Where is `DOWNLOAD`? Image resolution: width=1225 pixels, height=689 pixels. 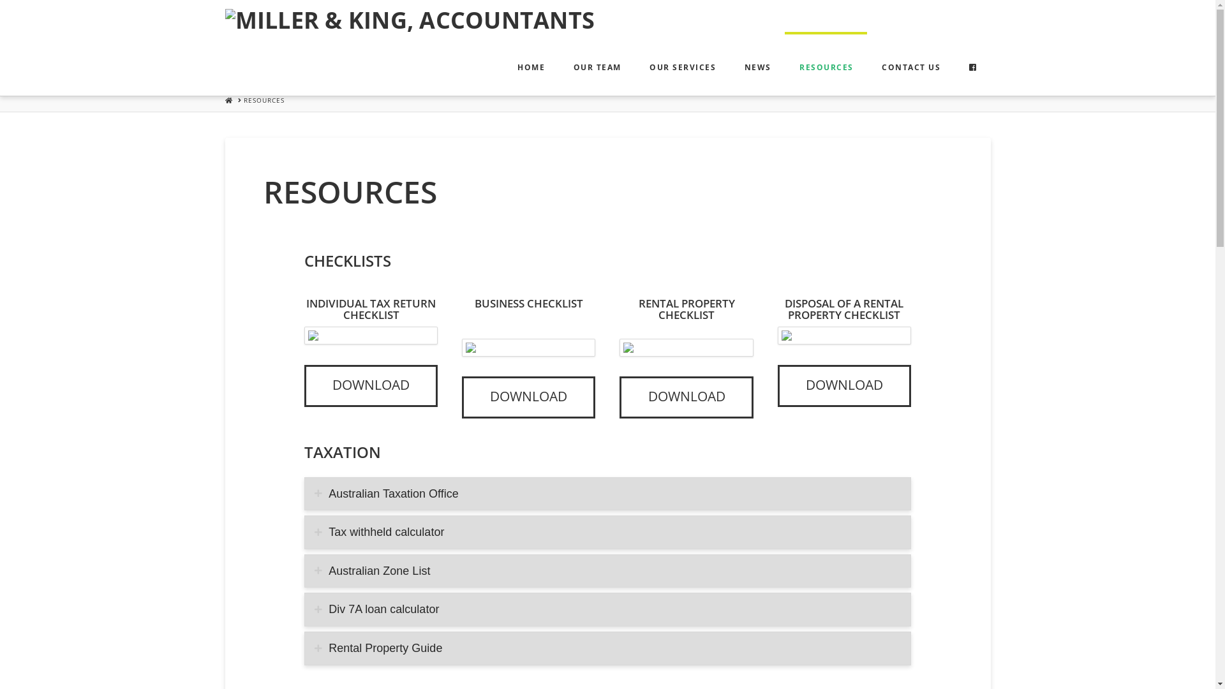
DOWNLOAD is located at coordinates (371, 386).